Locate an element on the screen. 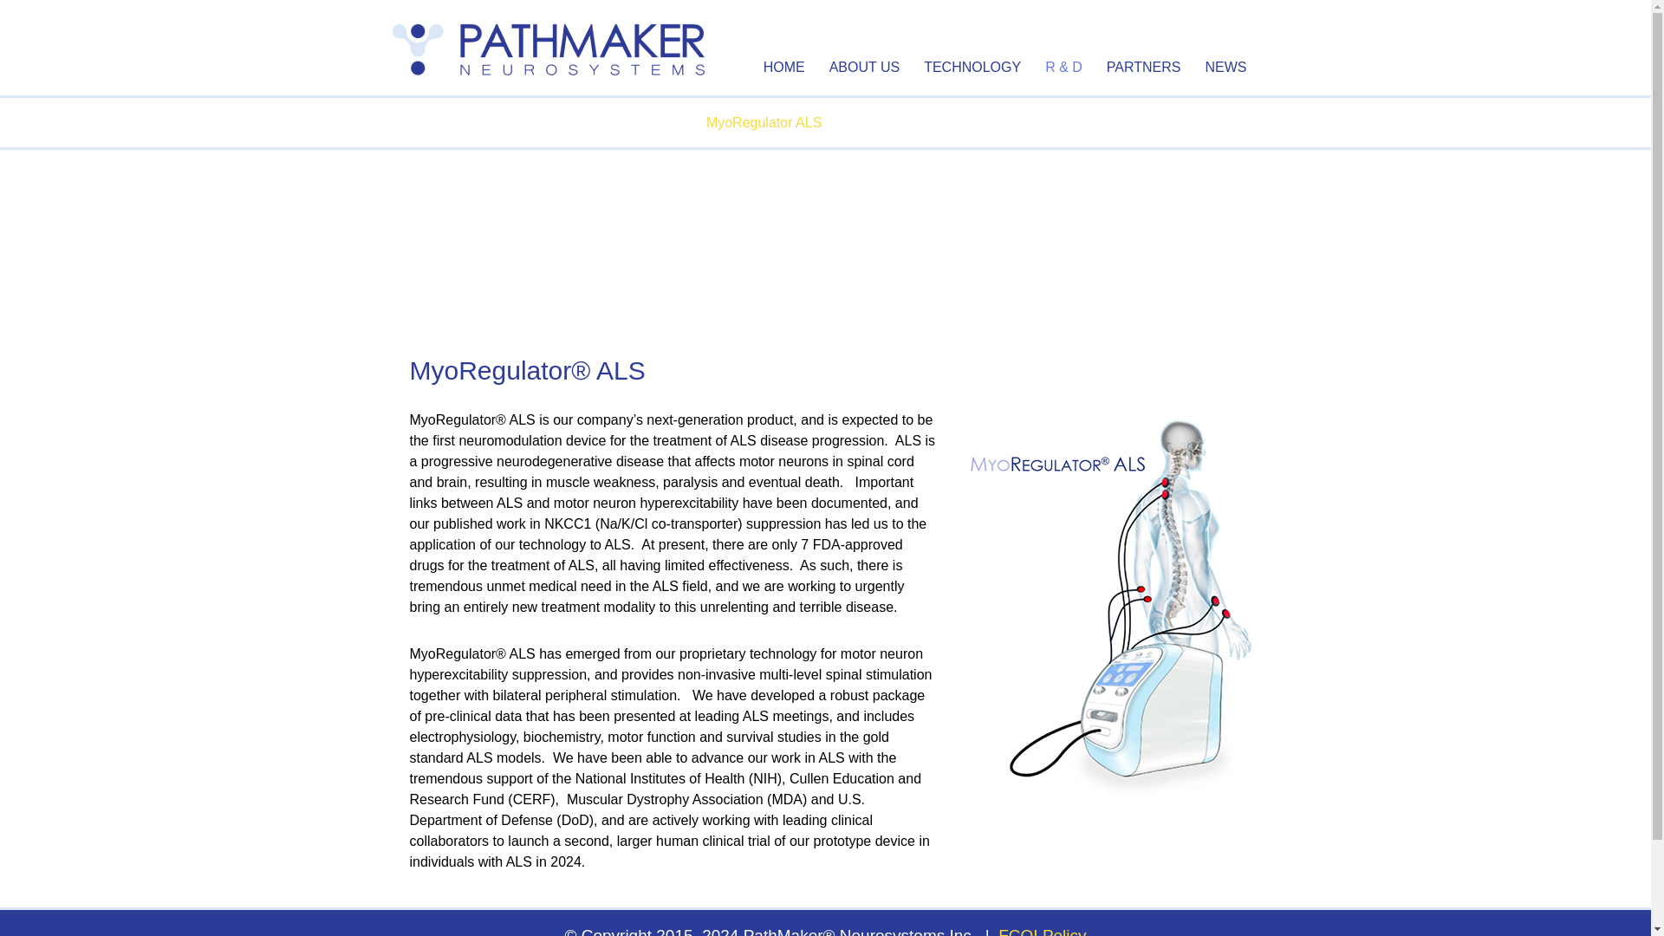 This screenshot has width=1664, height=936. FCOI Policy is located at coordinates (1042, 931).